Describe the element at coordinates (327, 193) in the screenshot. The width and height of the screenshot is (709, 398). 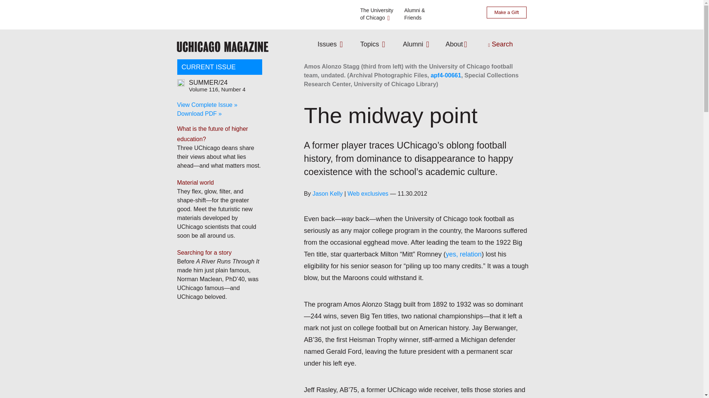
I see `About` at that location.